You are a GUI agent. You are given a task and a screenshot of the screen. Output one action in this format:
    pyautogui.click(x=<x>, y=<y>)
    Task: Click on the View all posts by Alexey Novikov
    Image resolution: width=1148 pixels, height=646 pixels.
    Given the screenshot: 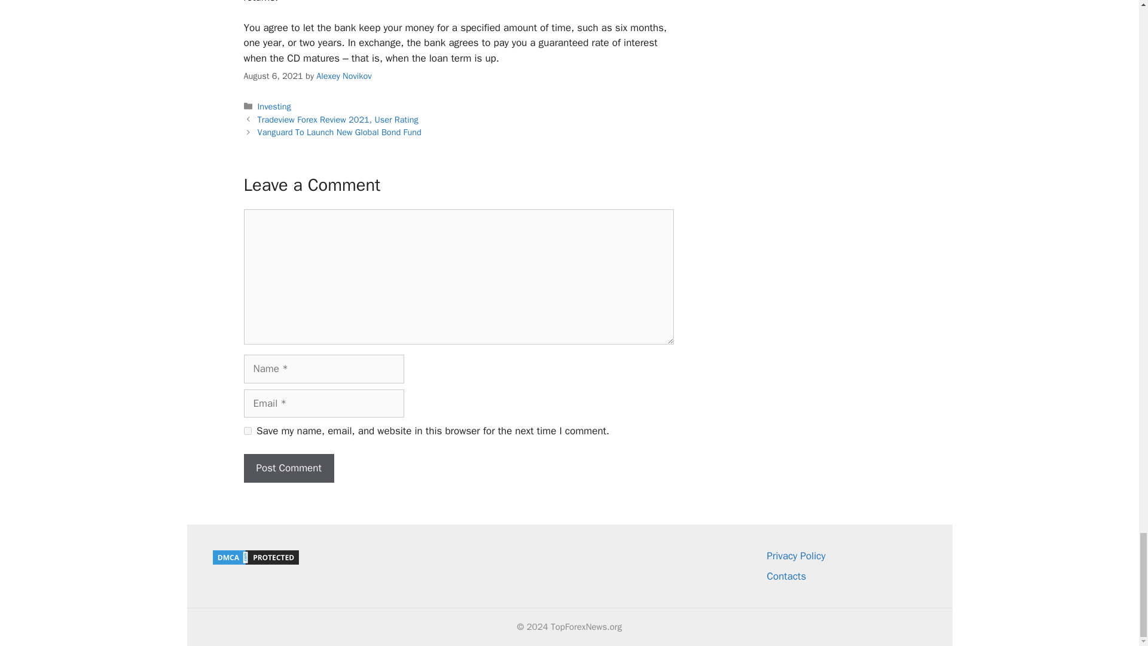 What is the action you would take?
    pyautogui.click(x=343, y=75)
    